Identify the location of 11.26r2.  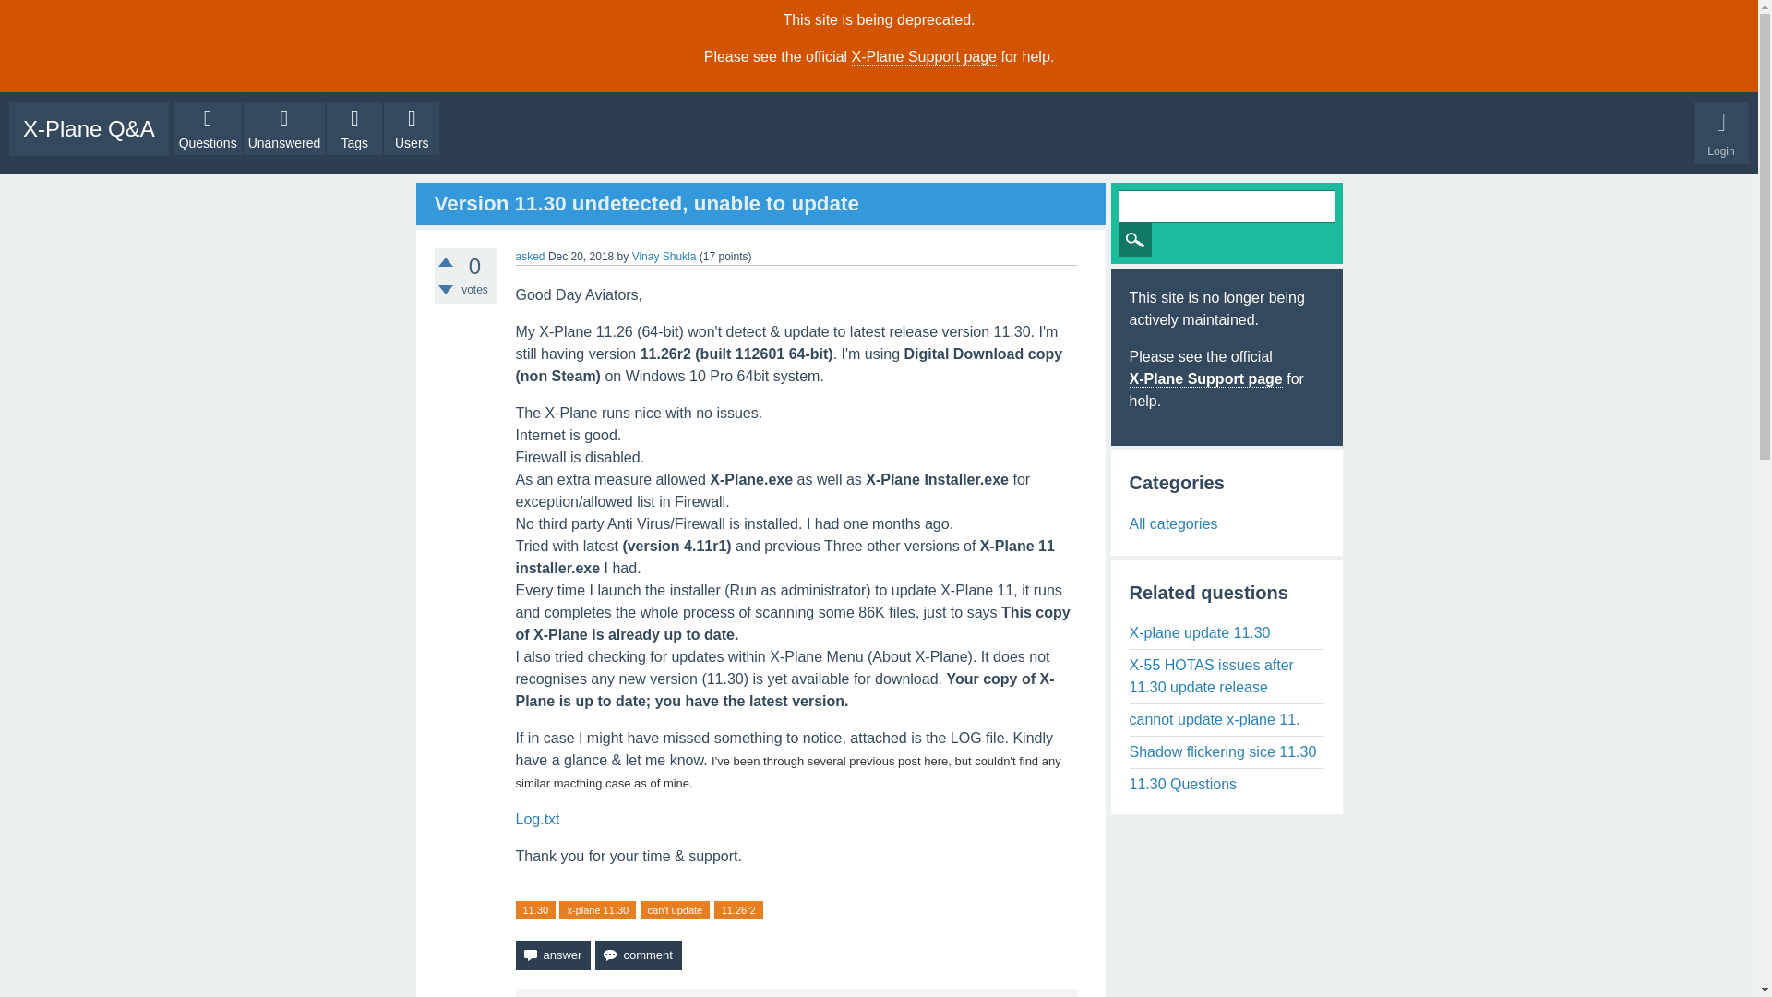
(738, 910).